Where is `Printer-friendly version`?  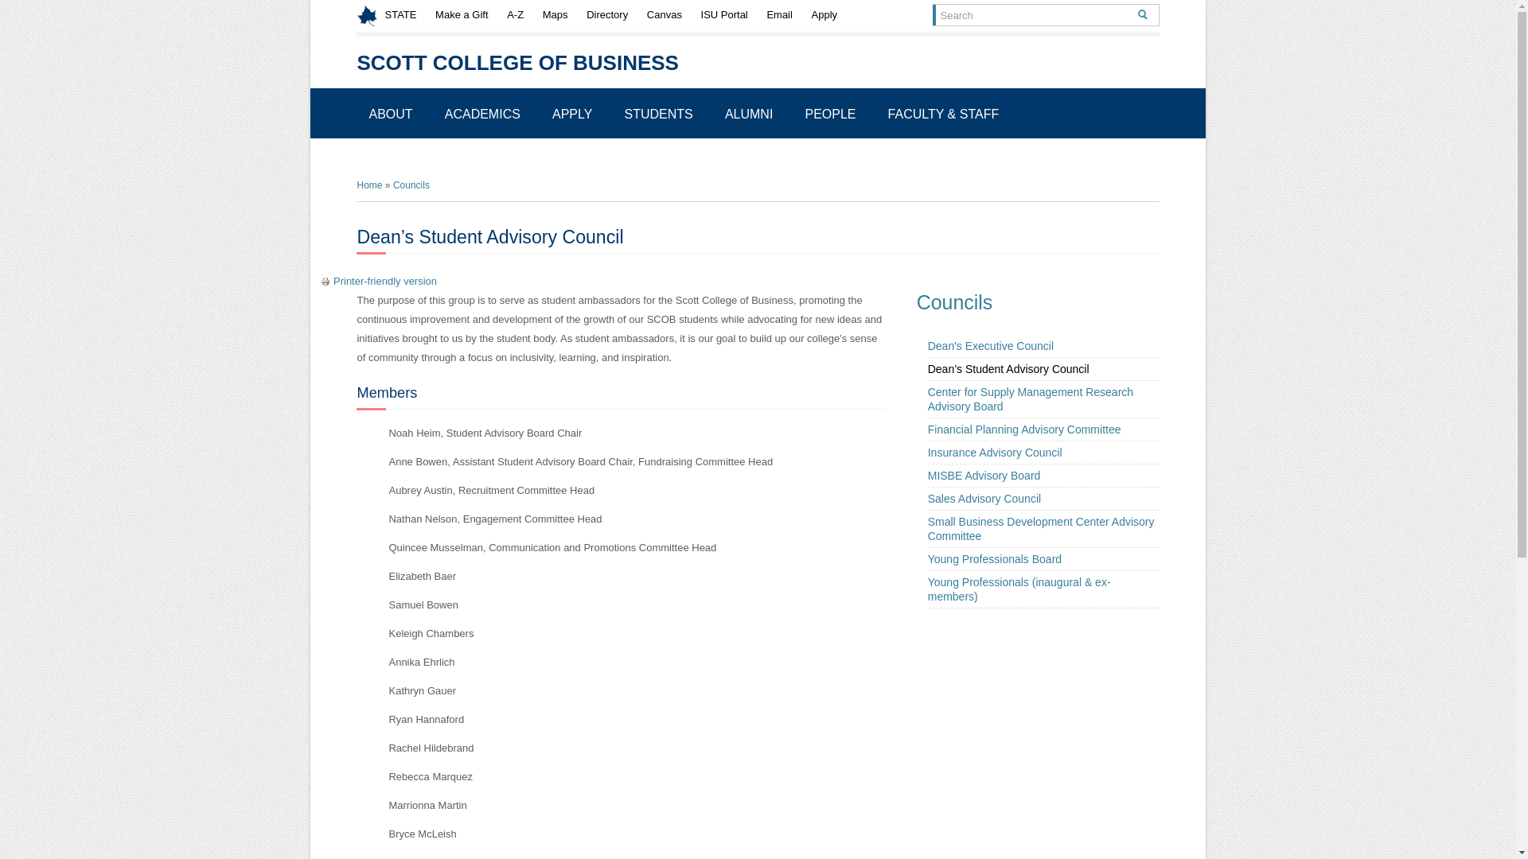 Printer-friendly version is located at coordinates (326, 281).